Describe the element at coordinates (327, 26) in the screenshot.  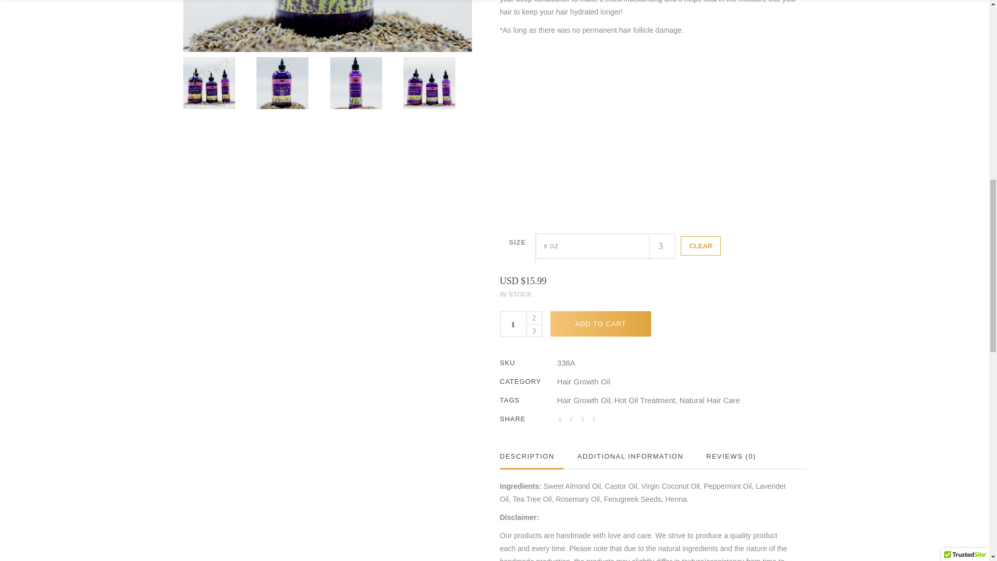
I see `3M8A0383` at that location.